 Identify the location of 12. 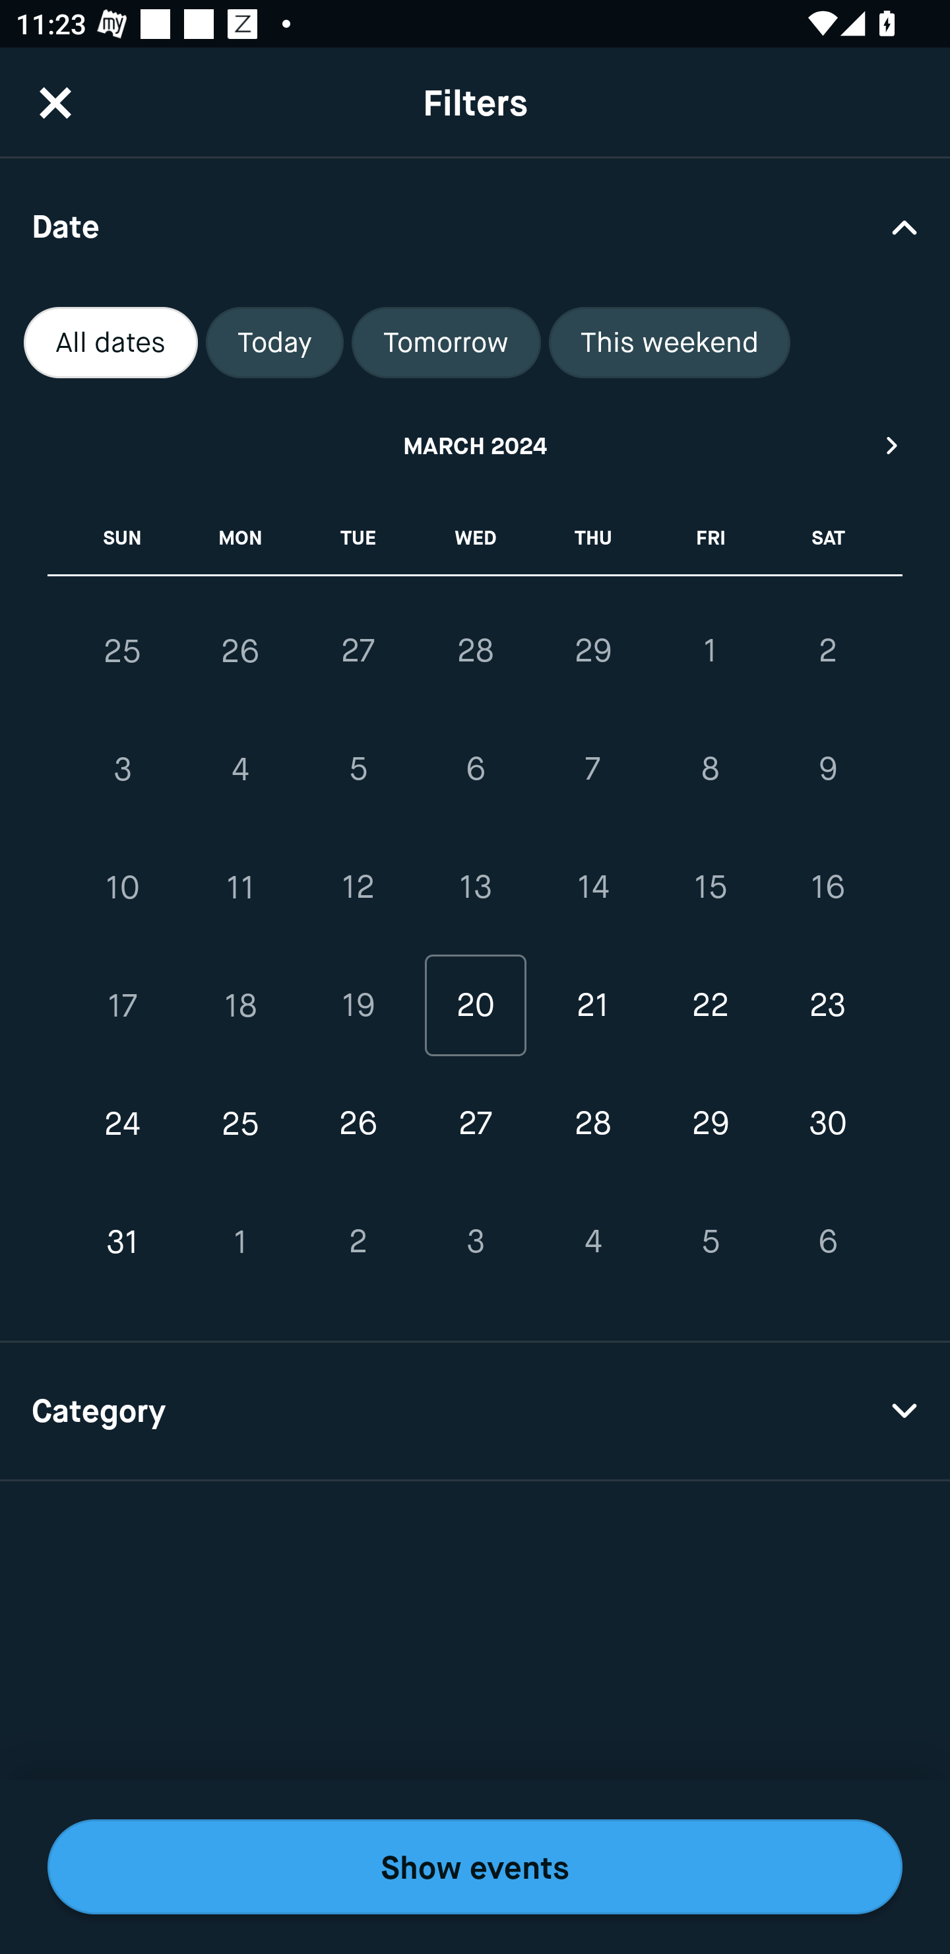
(358, 887).